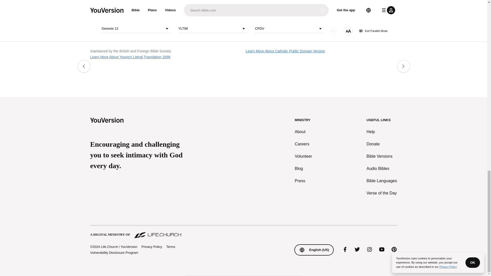 This screenshot has width=491, height=276. Describe the element at coordinates (130, 57) in the screenshot. I see `Learn More About Young's Literal Translation 1898` at that location.